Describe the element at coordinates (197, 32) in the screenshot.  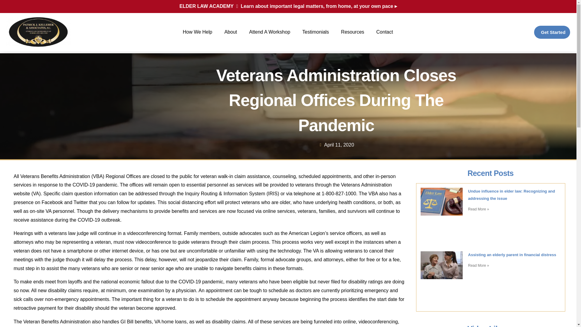
I see `How We Help` at that location.